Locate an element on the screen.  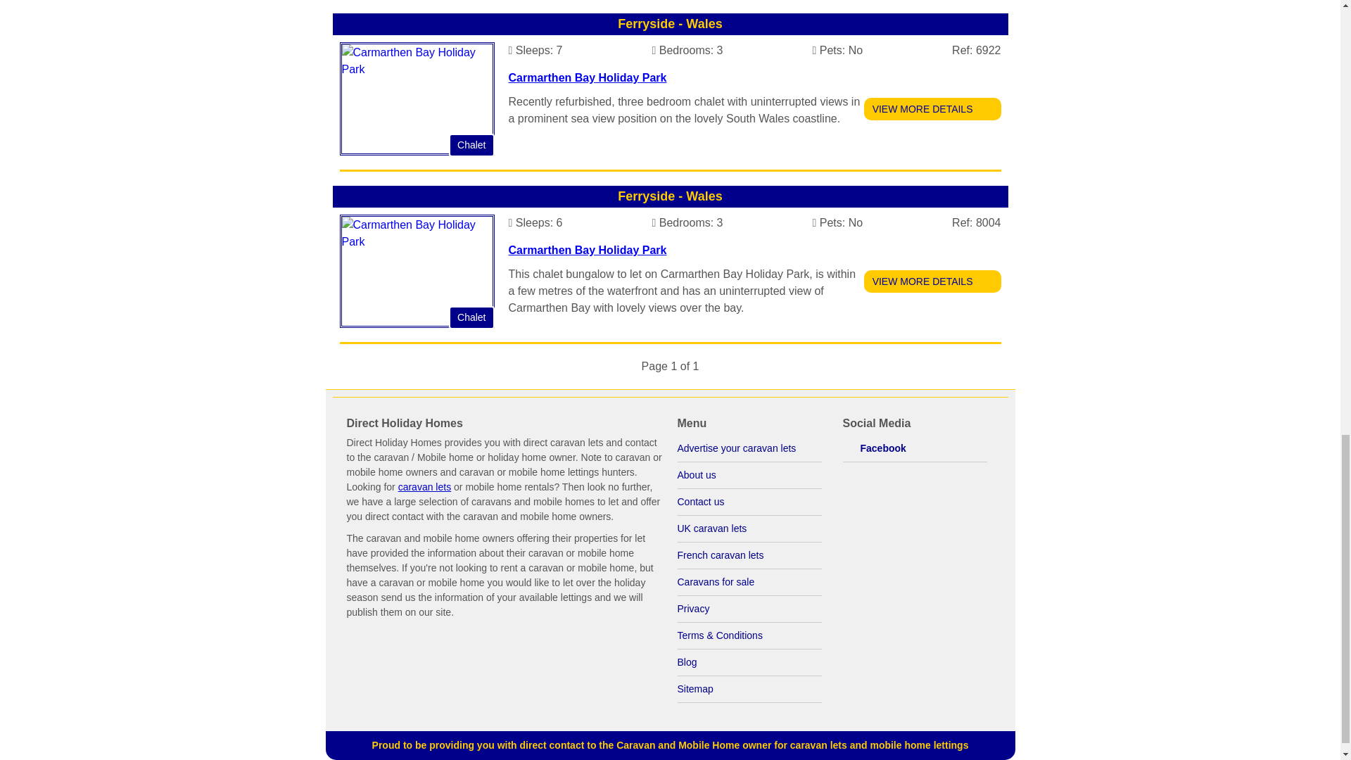
Advertise your caravan lets is located at coordinates (749, 448).